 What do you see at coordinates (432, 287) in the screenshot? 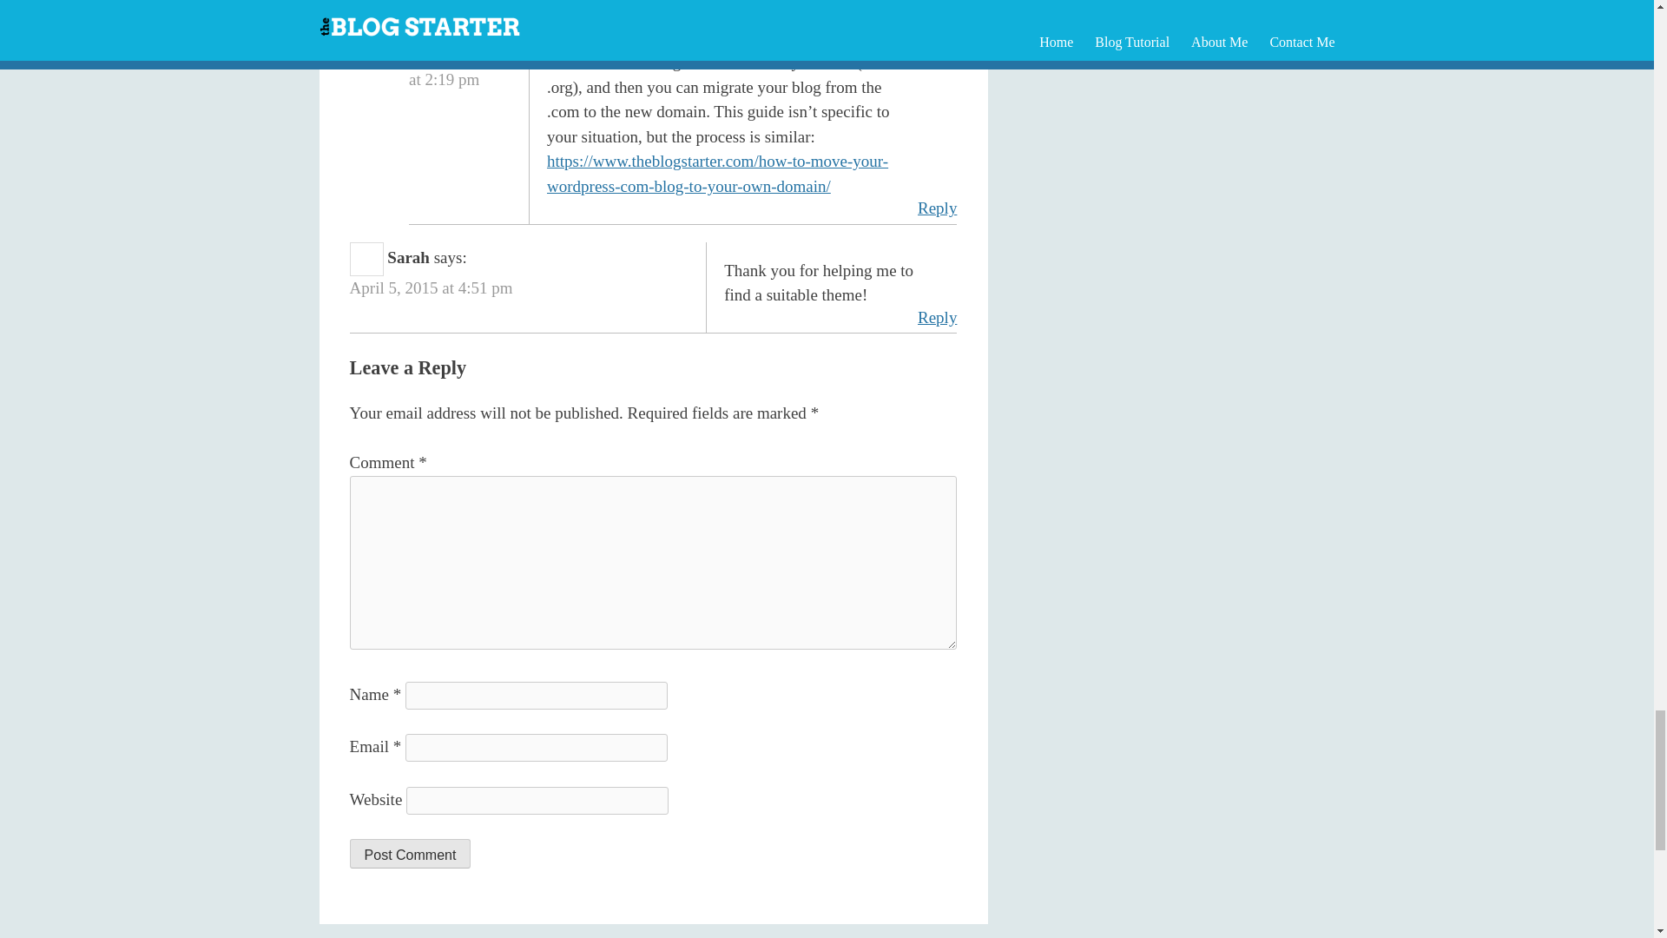
I see `April 5, 2015 at 4:51 pm` at bounding box center [432, 287].